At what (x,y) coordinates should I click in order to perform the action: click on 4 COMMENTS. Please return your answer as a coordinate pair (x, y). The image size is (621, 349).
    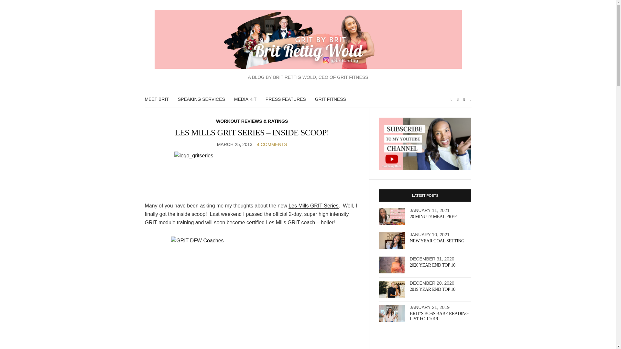
    Looking at the image, I should click on (272, 144).